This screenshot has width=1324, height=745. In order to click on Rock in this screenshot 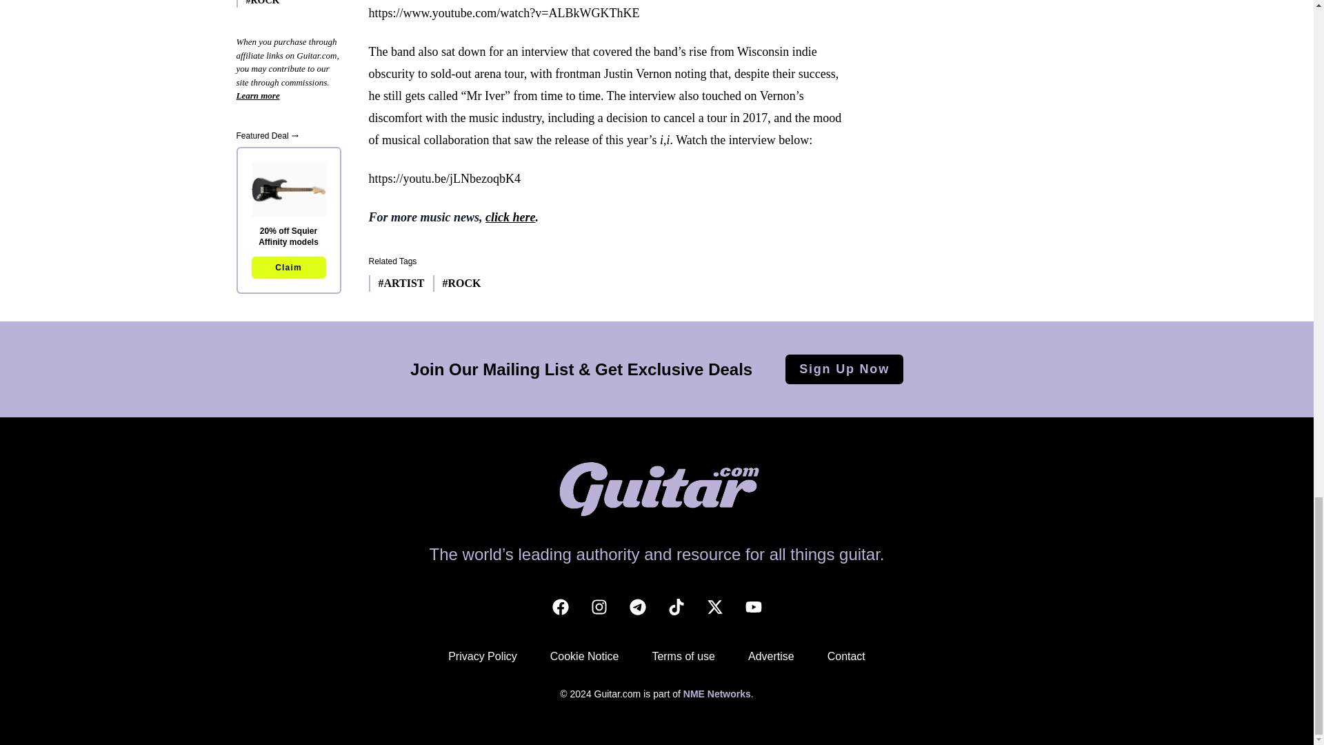, I will do `click(457, 283)`.